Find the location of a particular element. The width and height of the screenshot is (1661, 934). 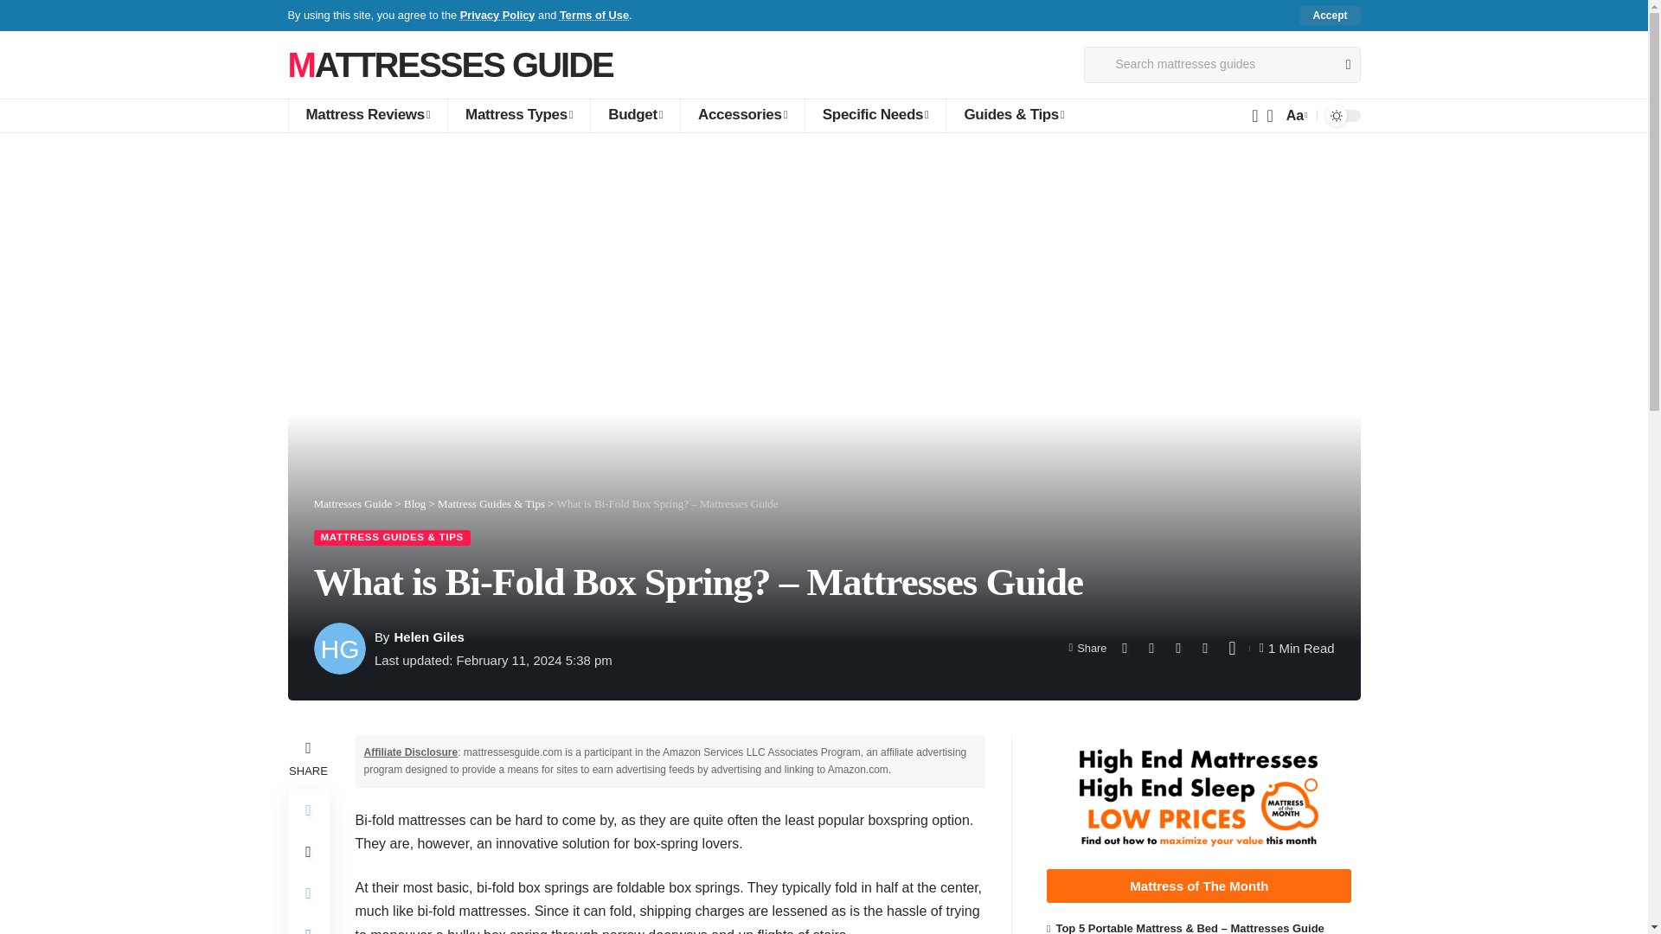

Accessories is located at coordinates (741, 116).